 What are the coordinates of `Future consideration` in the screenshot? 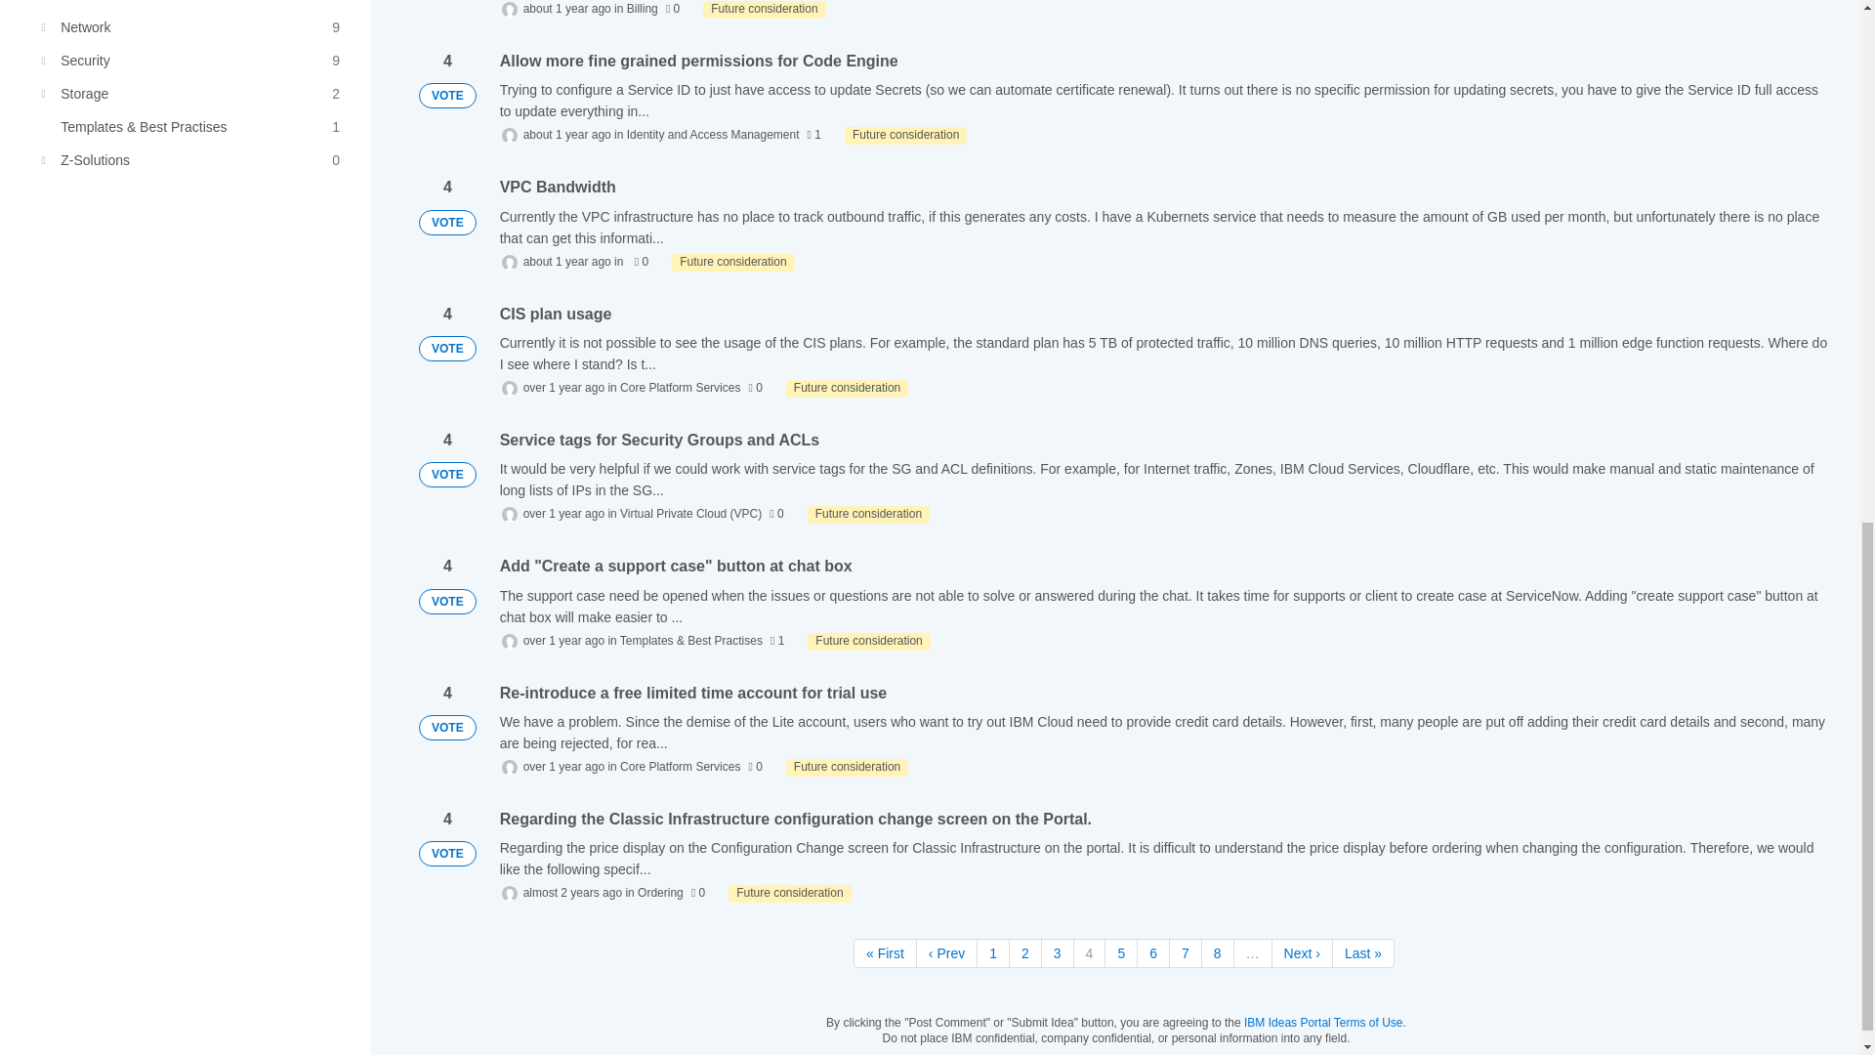 It's located at (789, 894).